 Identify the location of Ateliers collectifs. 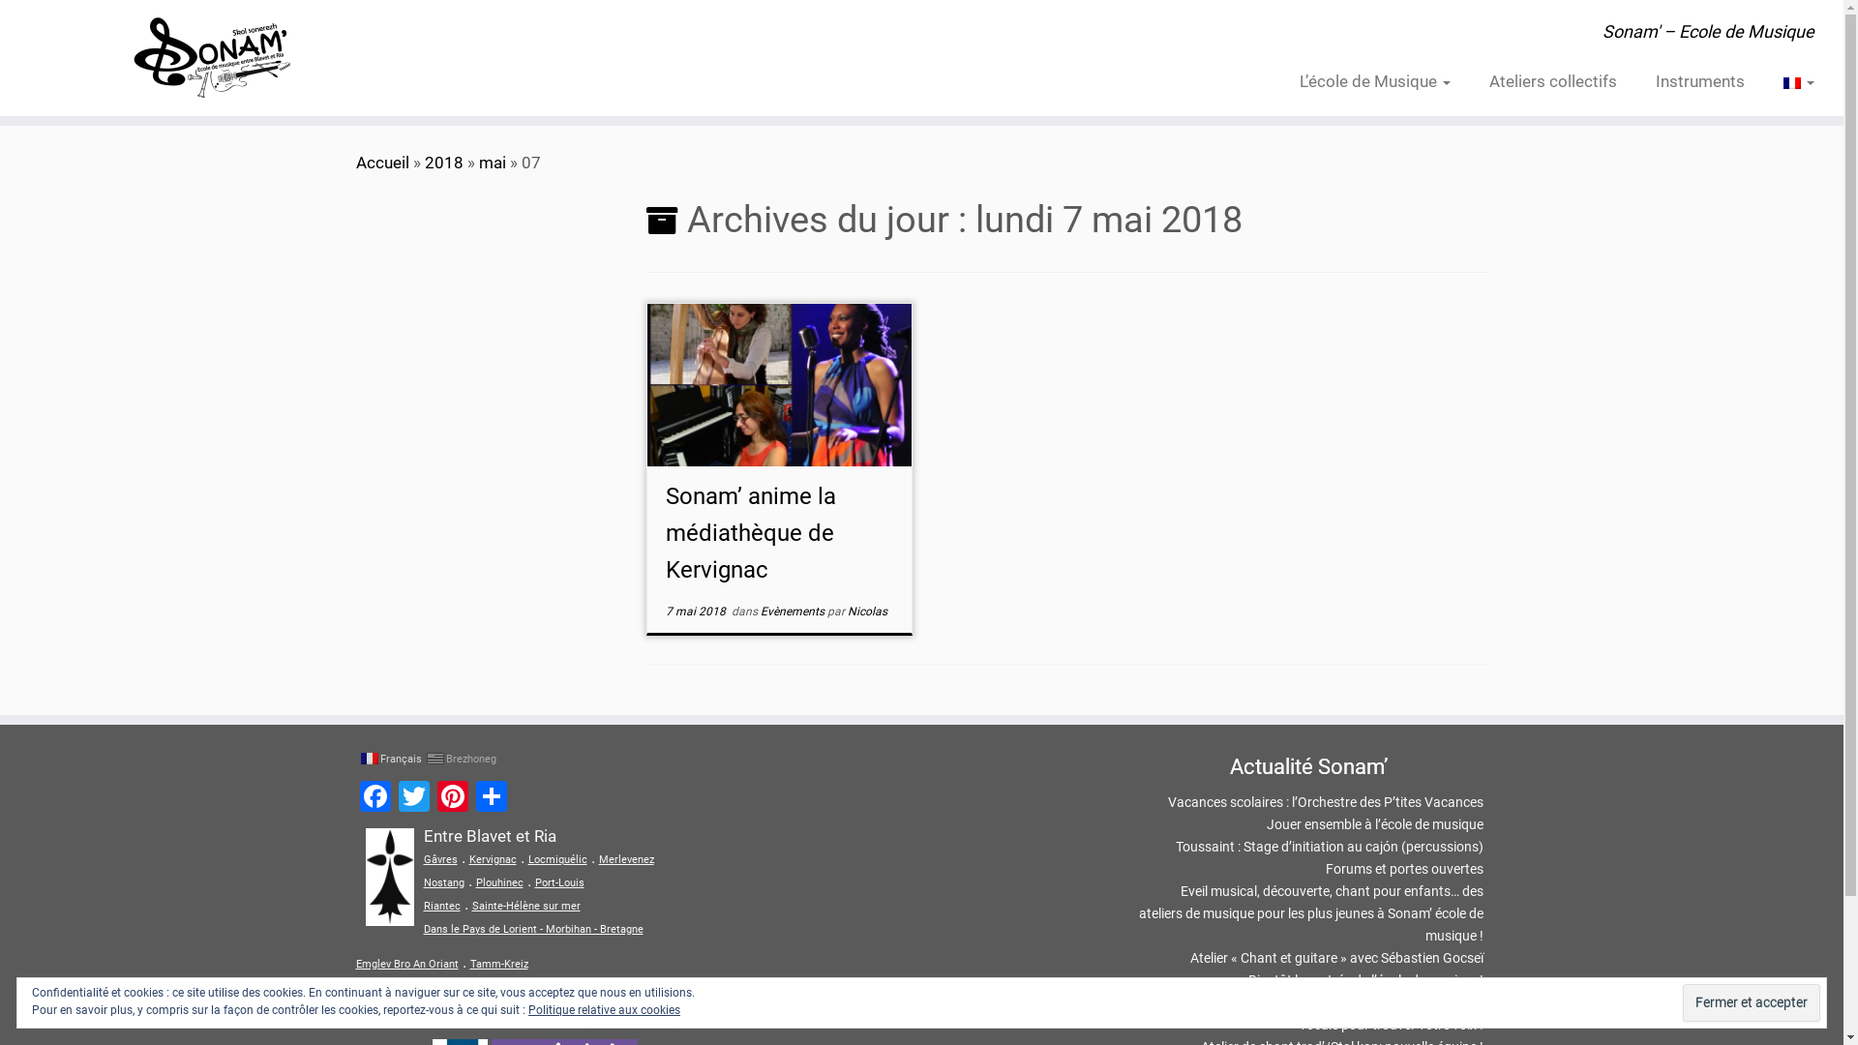
(1553, 81).